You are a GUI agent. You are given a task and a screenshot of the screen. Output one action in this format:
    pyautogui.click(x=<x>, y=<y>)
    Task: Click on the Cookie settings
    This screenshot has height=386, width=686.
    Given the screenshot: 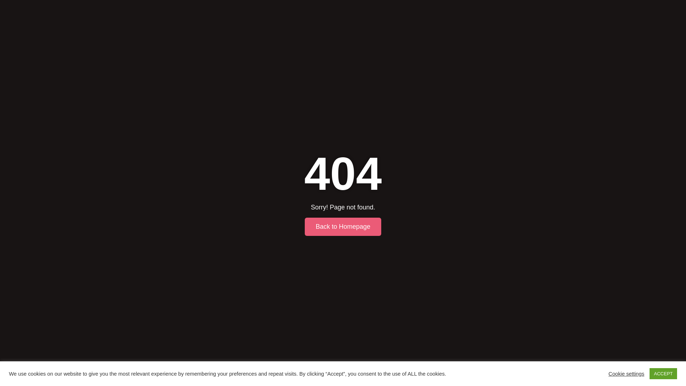 What is the action you would take?
    pyautogui.click(x=626, y=373)
    